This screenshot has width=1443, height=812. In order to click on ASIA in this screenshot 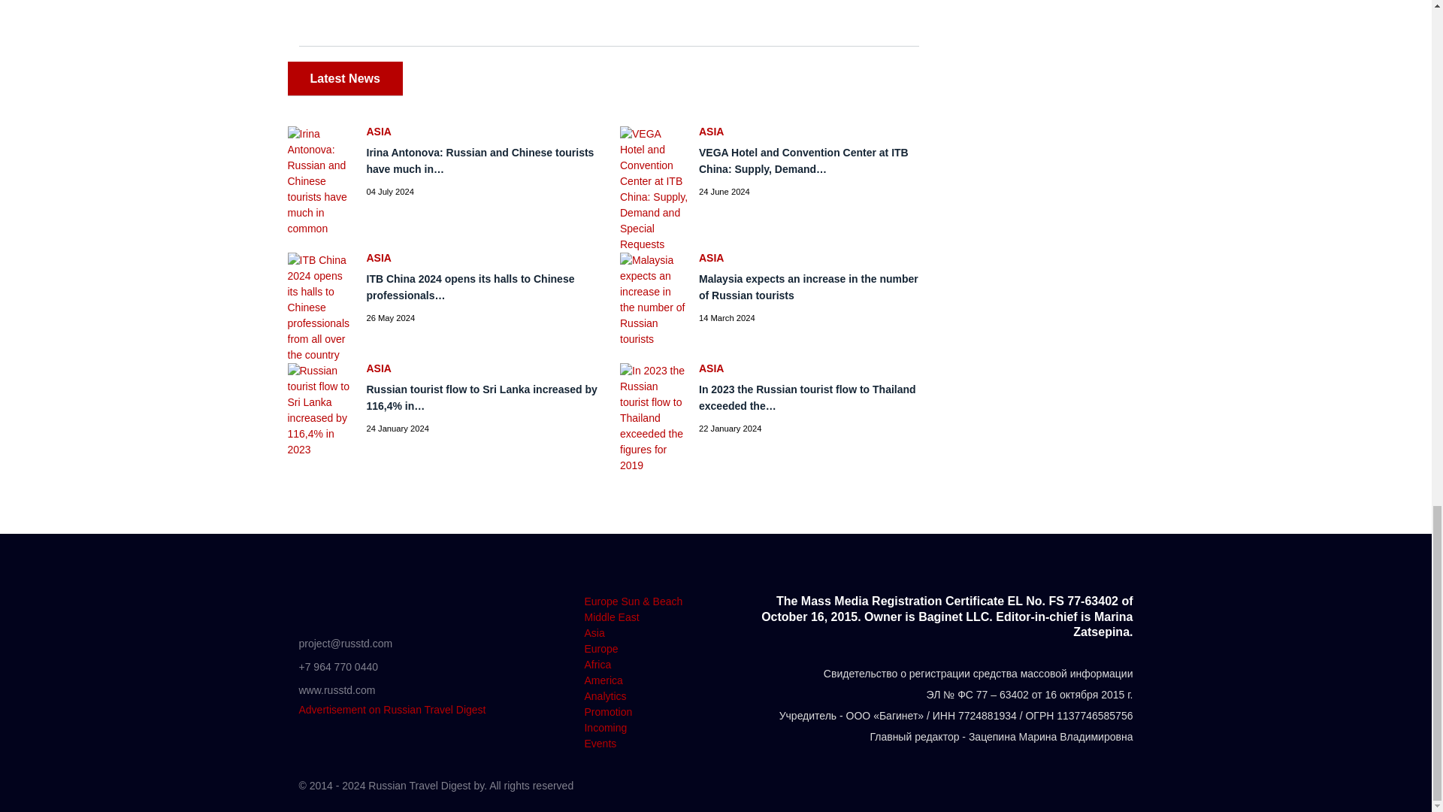, I will do `click(483, 368)`.